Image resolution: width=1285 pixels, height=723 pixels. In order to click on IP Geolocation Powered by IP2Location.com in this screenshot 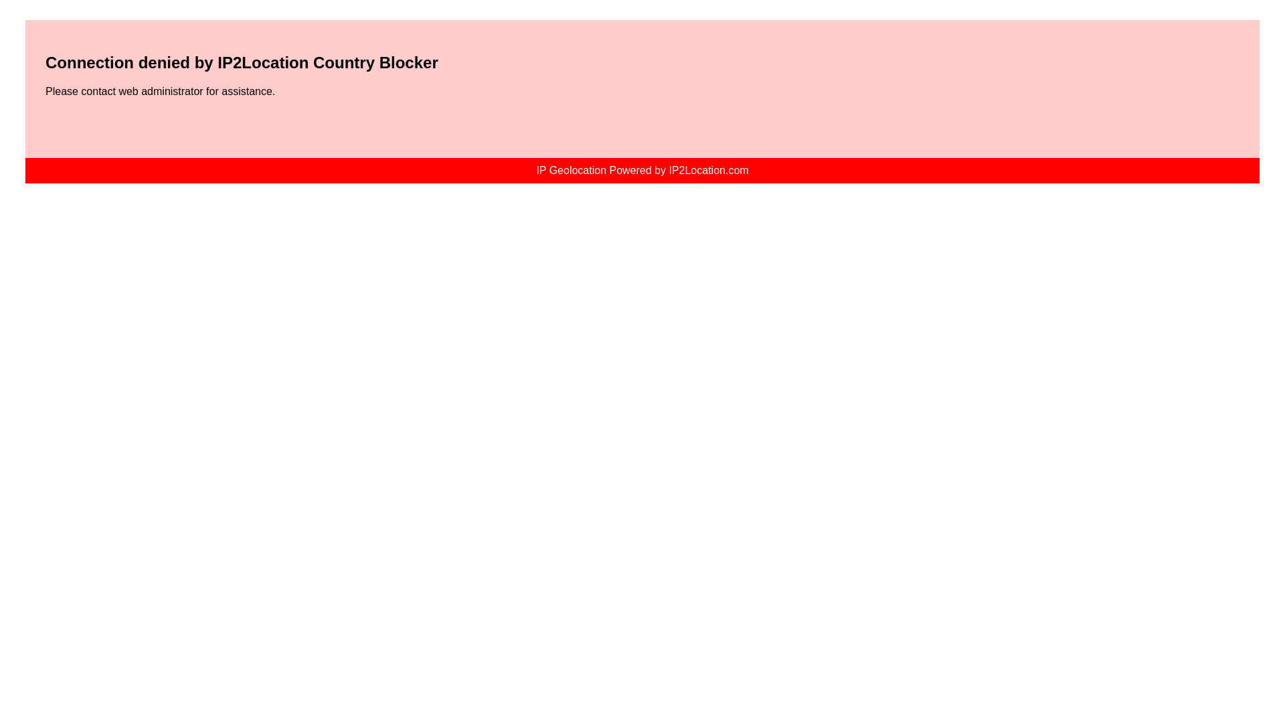, I will do `click(642, 170)`.